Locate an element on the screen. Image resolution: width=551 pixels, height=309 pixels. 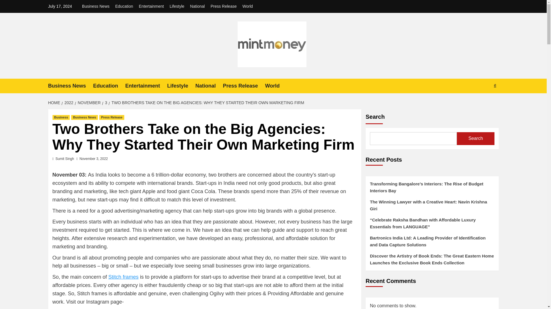
Lifestyle is located at coordinates (177, 6).